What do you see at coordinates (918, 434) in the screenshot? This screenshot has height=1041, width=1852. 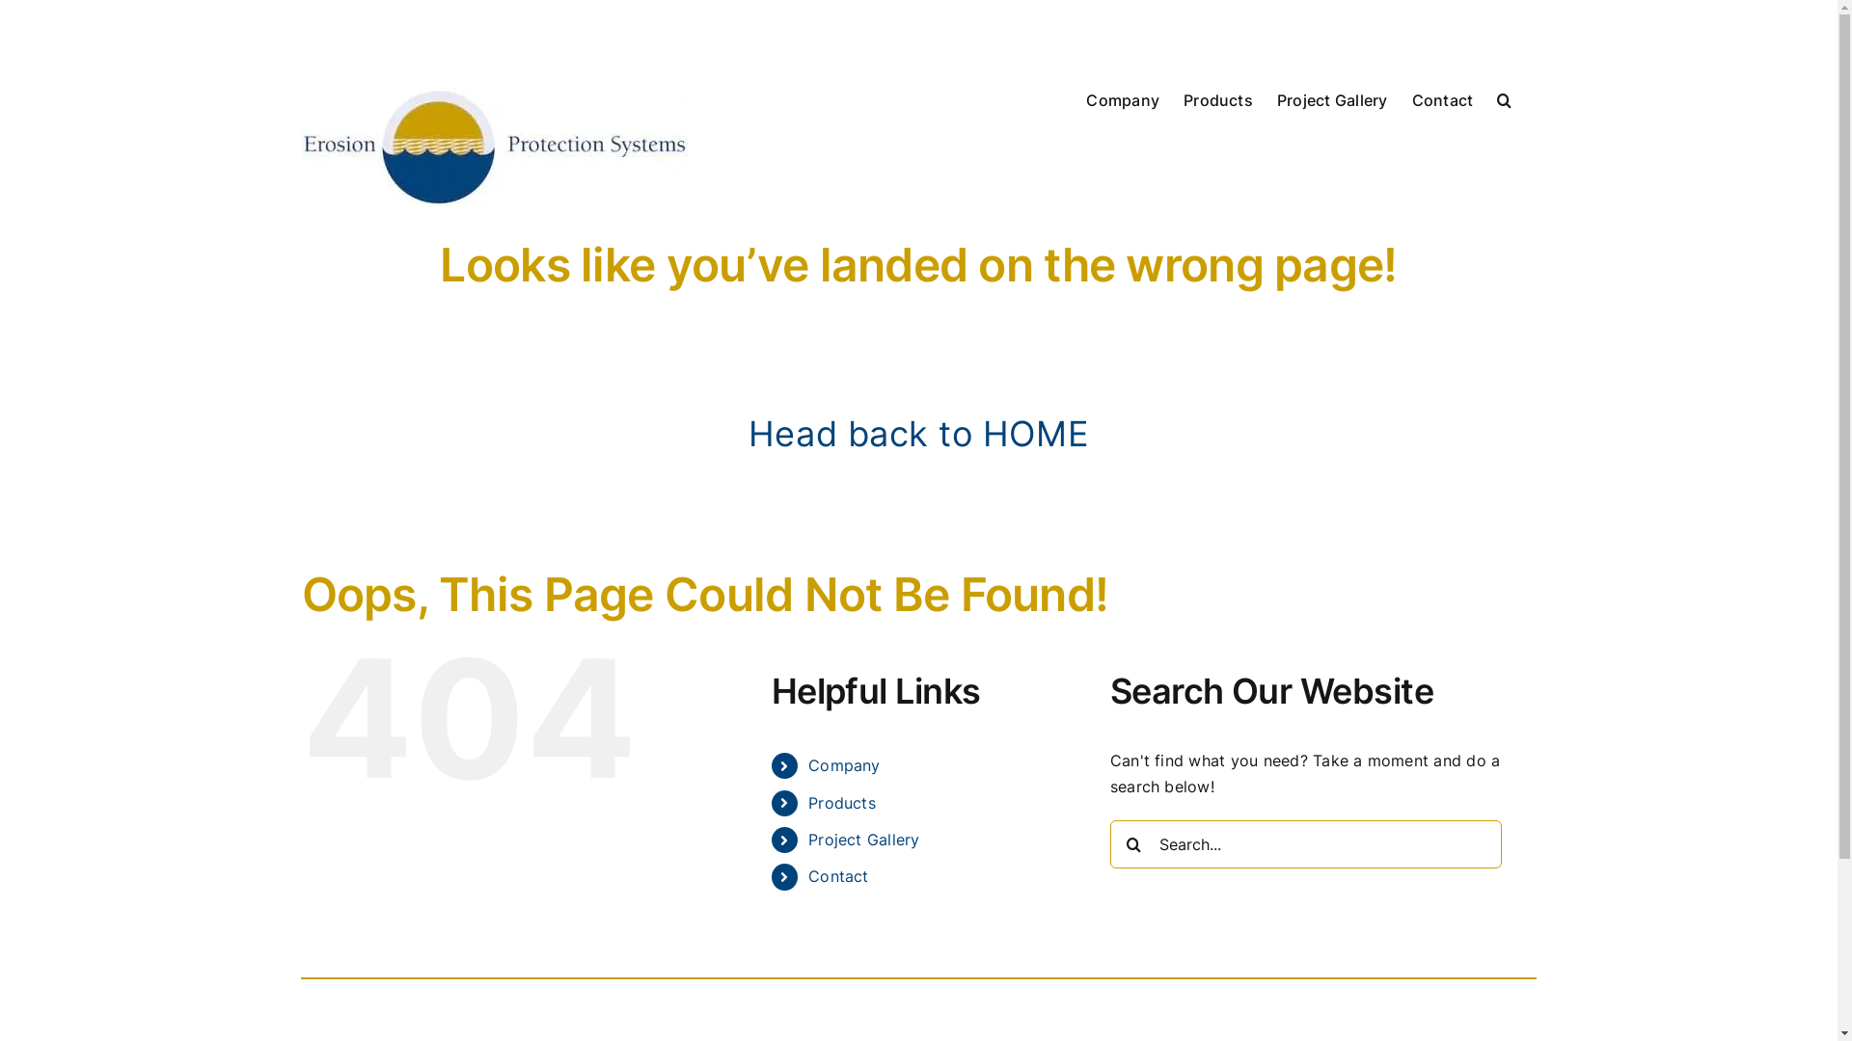 I see `Head back to HOME` at bounding box center [918, 434].